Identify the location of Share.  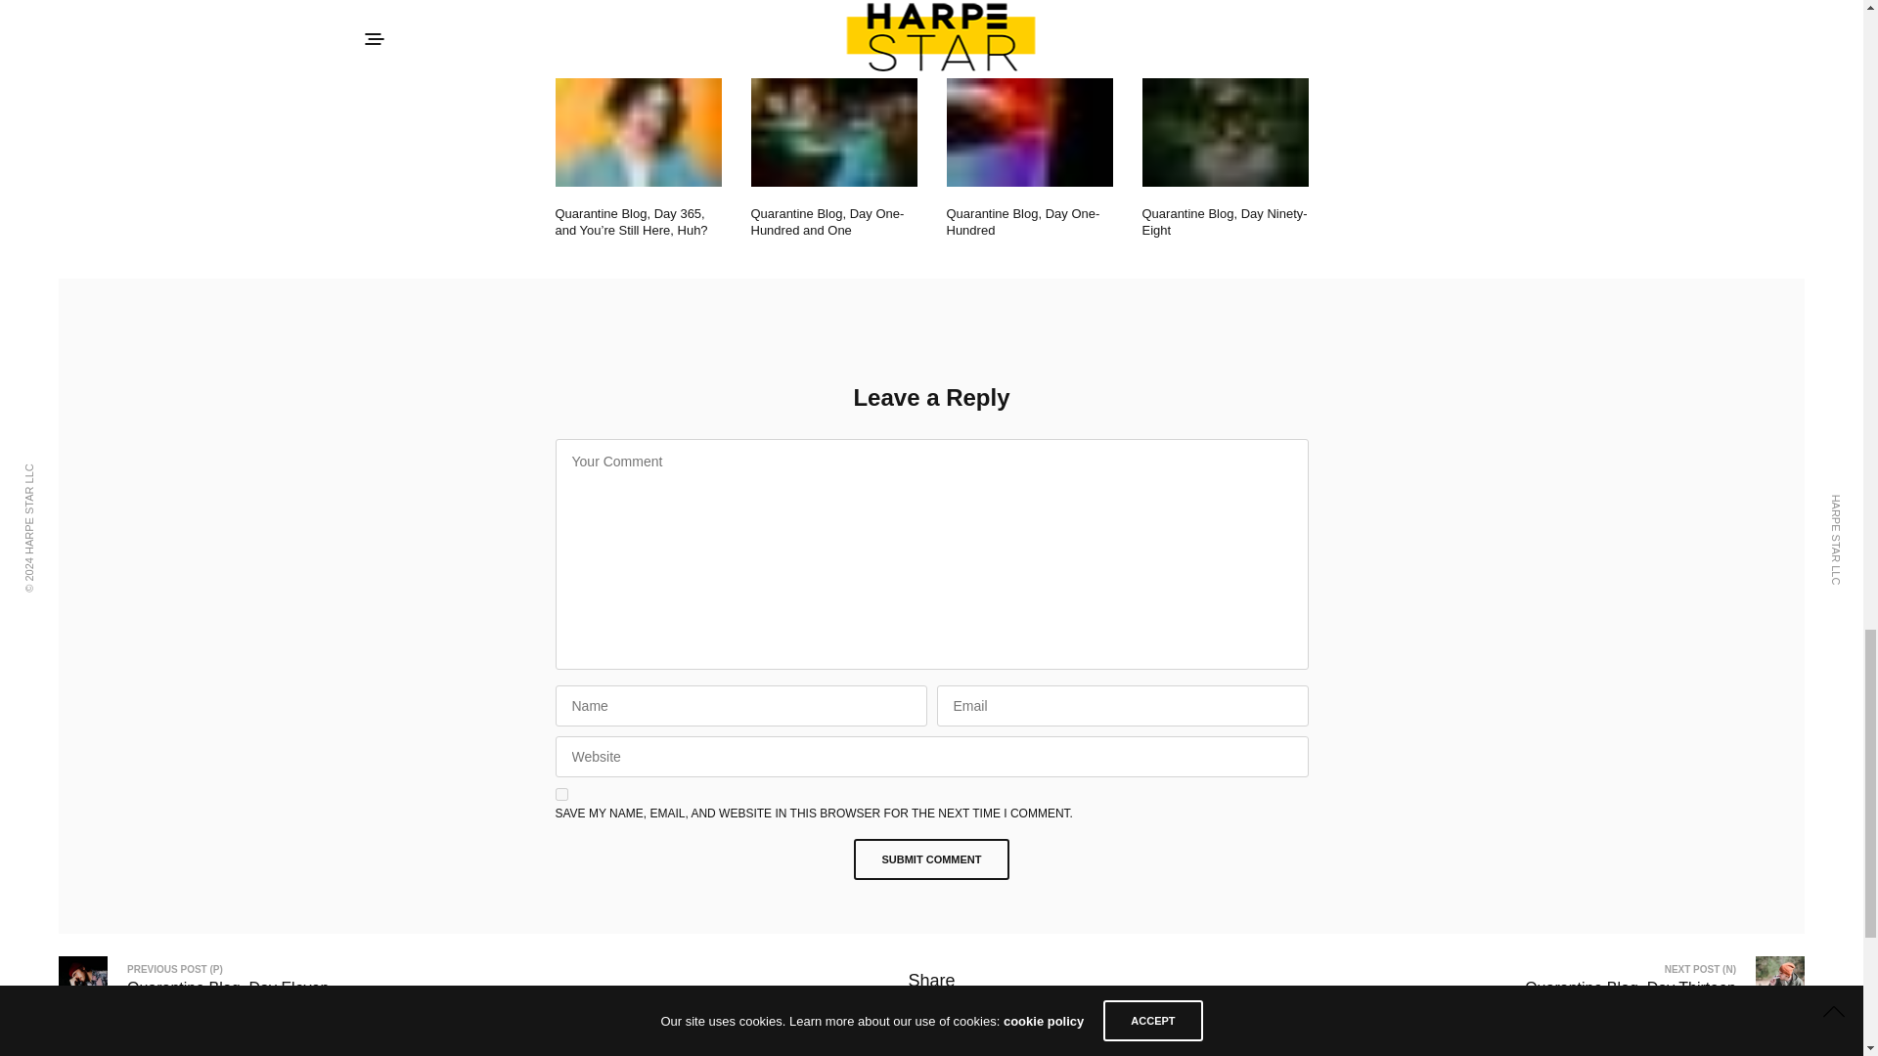
(930, 980).